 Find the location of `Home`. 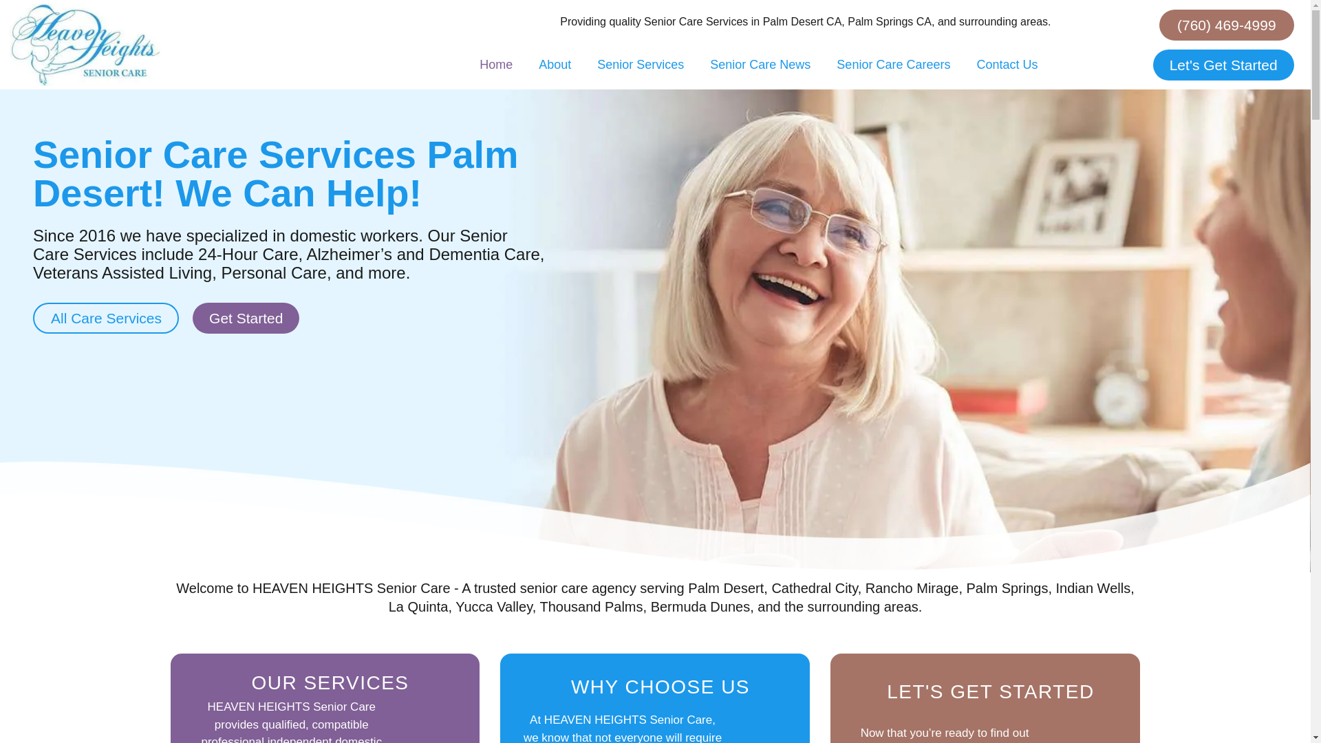

Home is located at coordinates (495, 64).